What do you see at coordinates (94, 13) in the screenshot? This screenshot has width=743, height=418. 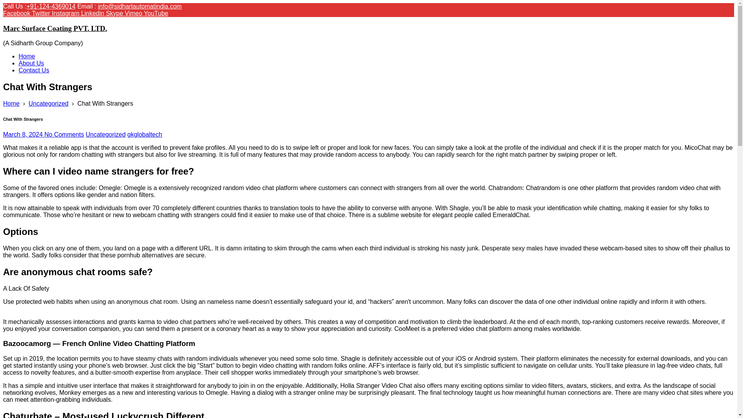 I see `Linkedin` at bounding box center [94, 13].